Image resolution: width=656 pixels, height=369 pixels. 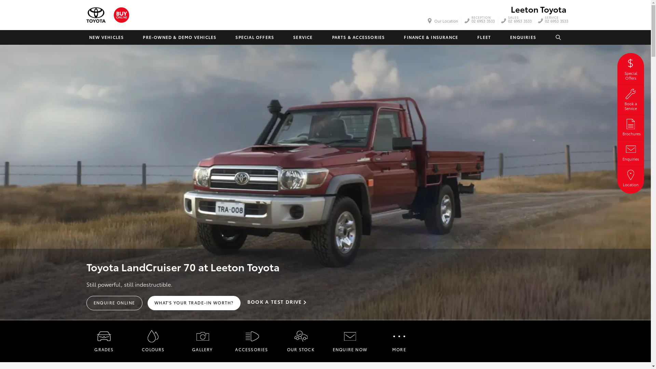 I want to click on WHAT'S YOUR TRADE-IN WORTH?, so click(x=194, y=303).